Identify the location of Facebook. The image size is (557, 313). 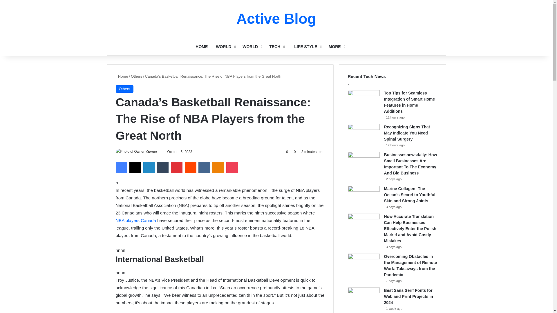
(121, 168).